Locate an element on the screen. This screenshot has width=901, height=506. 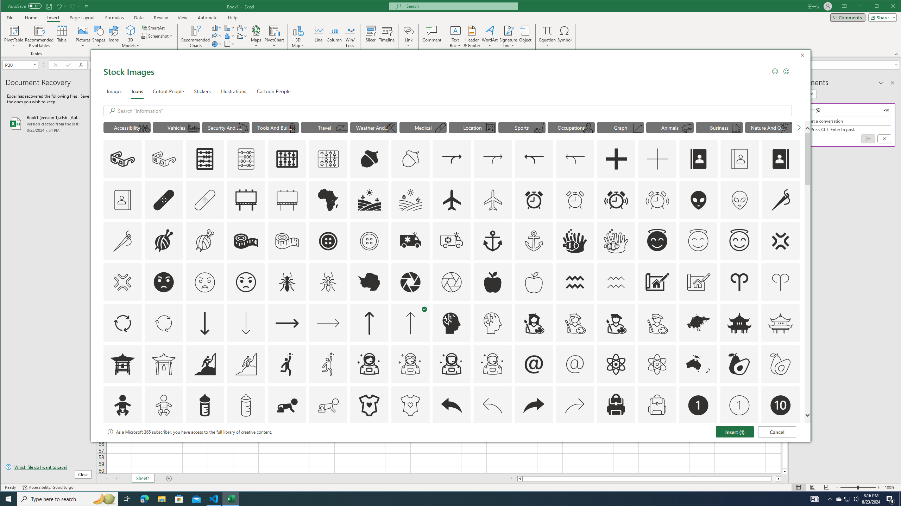
AutomationID: Icons_Whale_M is located at coordinates (687, 128).